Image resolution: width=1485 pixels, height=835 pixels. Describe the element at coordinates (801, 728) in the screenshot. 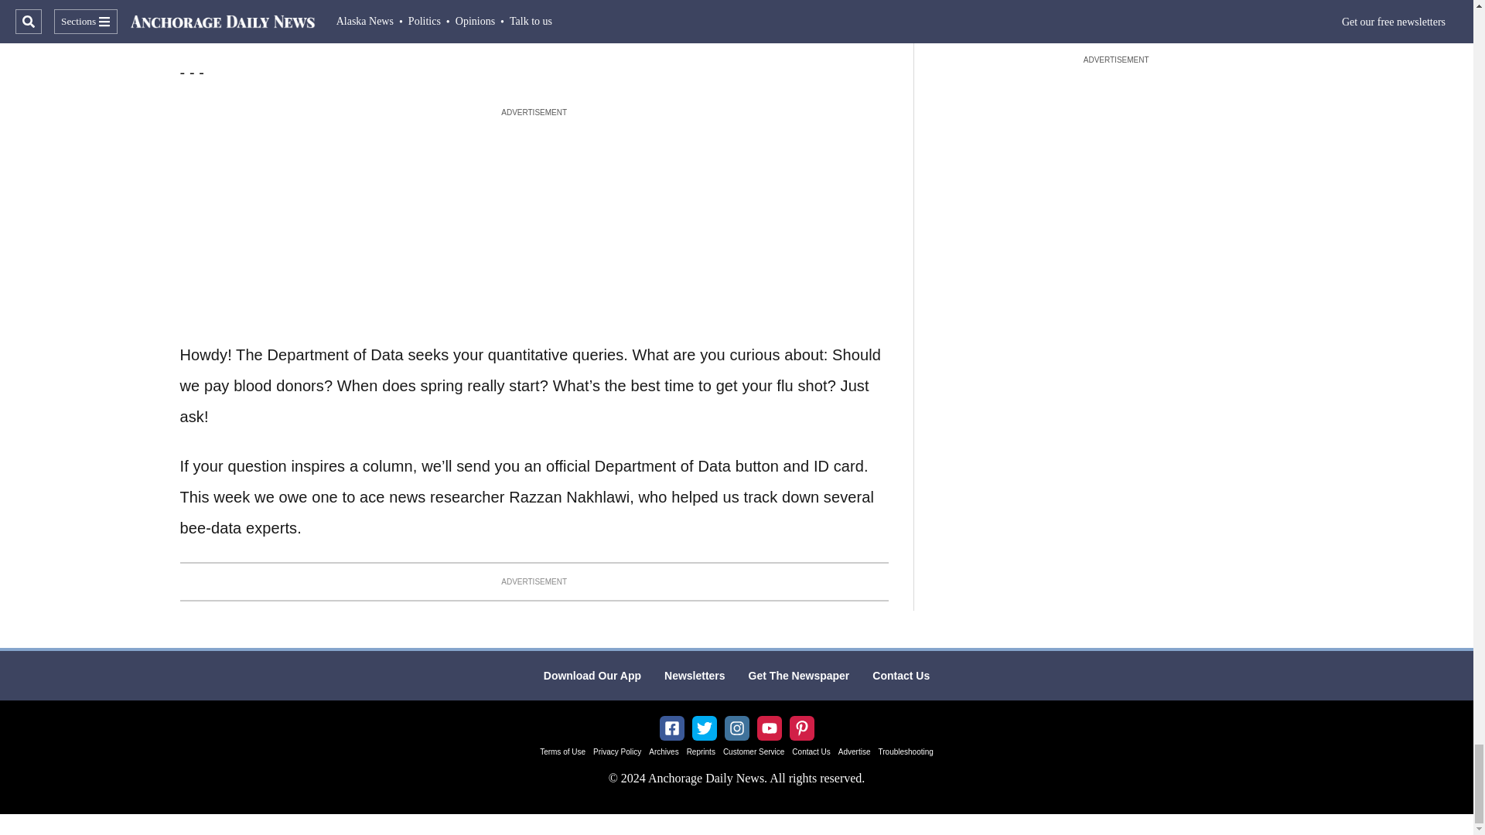

I see `PinterestAnchorage Daily News Pinterest Account` at that location.